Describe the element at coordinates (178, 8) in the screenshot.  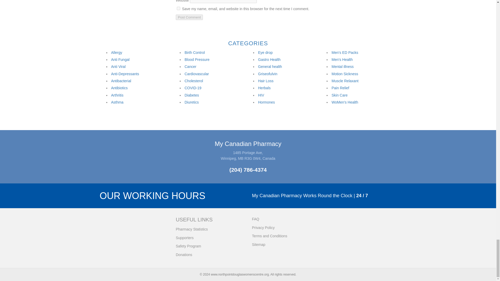
I see `yes` at that location.